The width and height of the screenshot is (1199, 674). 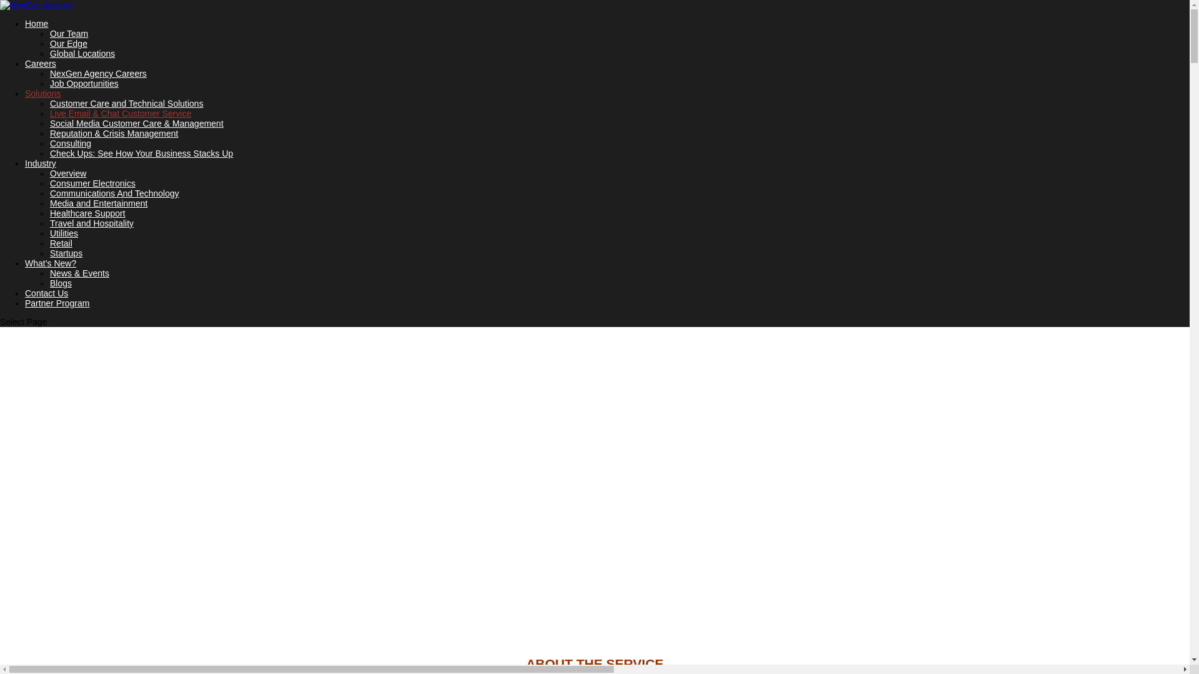 I want to click on Check Ups: See How Your Business Stacks Up, so click(x=141, y=153).